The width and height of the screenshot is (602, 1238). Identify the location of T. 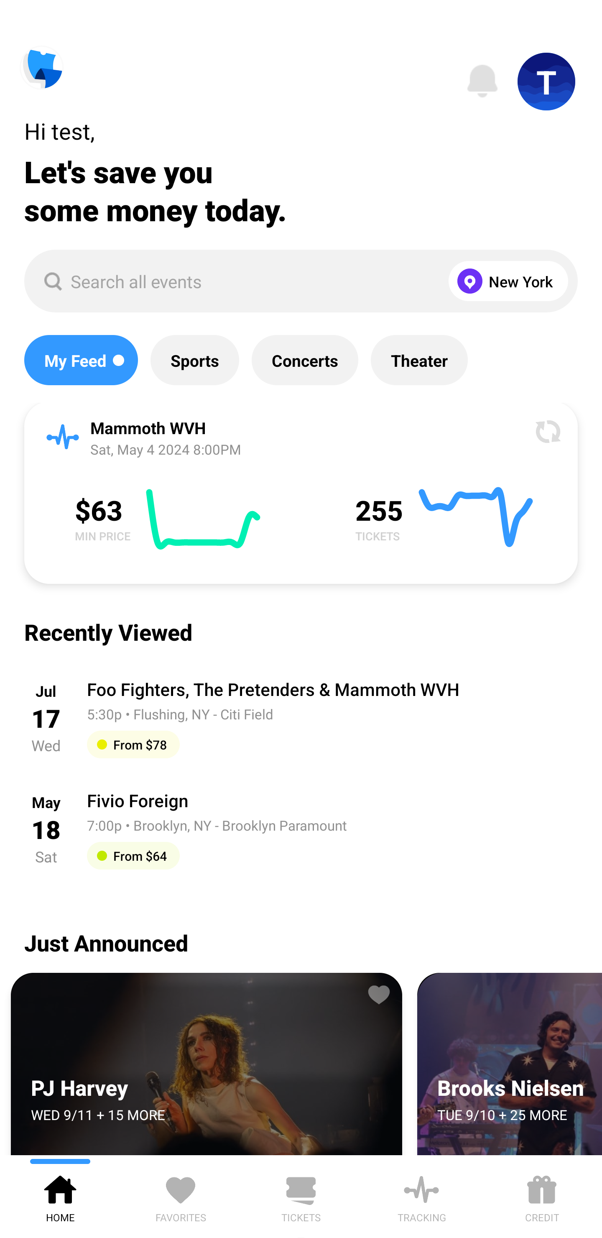
(546, 82).